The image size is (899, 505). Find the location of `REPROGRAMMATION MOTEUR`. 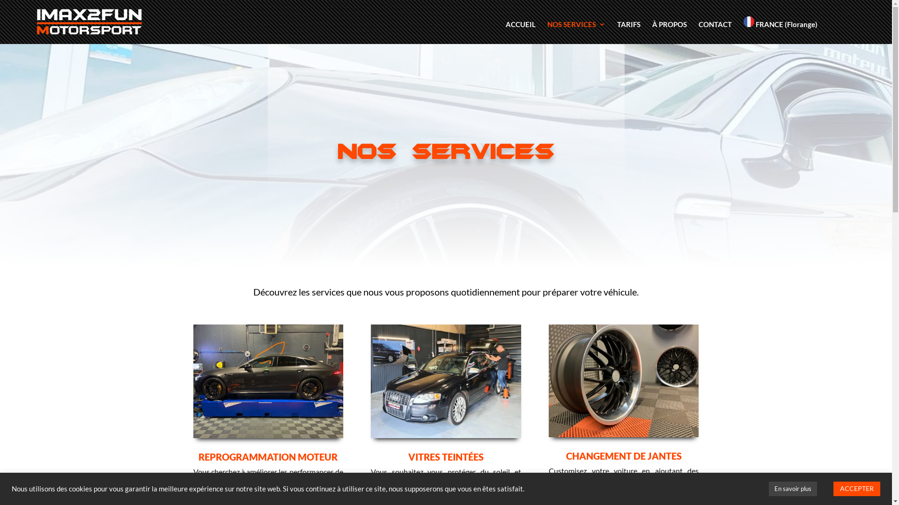

REPROGRAMMATION MOTEUR is located at coordinates (268, 457).